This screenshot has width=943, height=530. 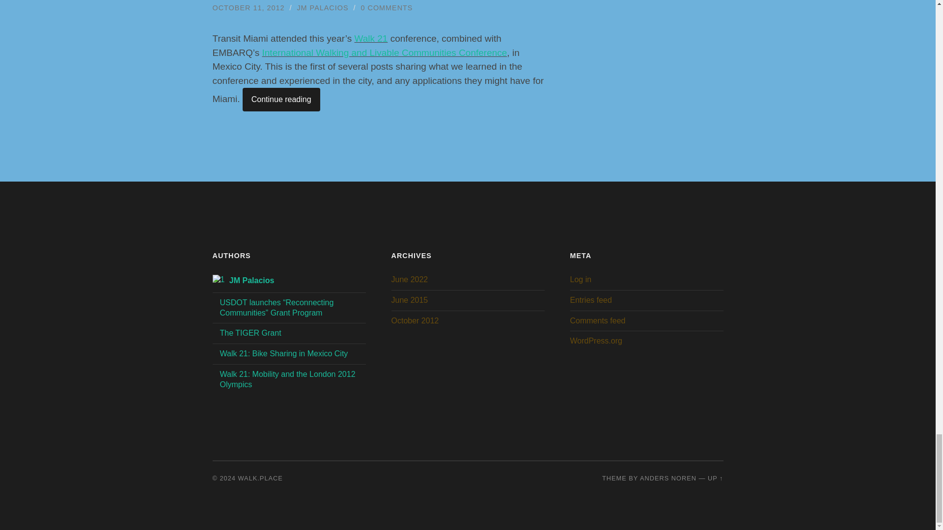 What do you see at coordinates (284, 353) in the screenshot?
I see `Walk 21: Bike Sharing in Mexico City` at bounding box center [284, 353].